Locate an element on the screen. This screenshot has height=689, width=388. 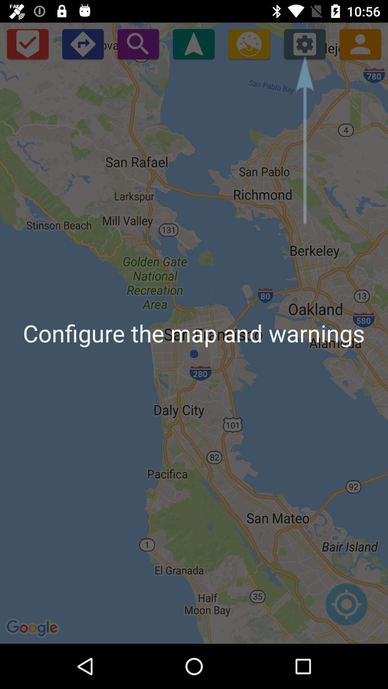
show user profile is located at coordinates (360, 44).